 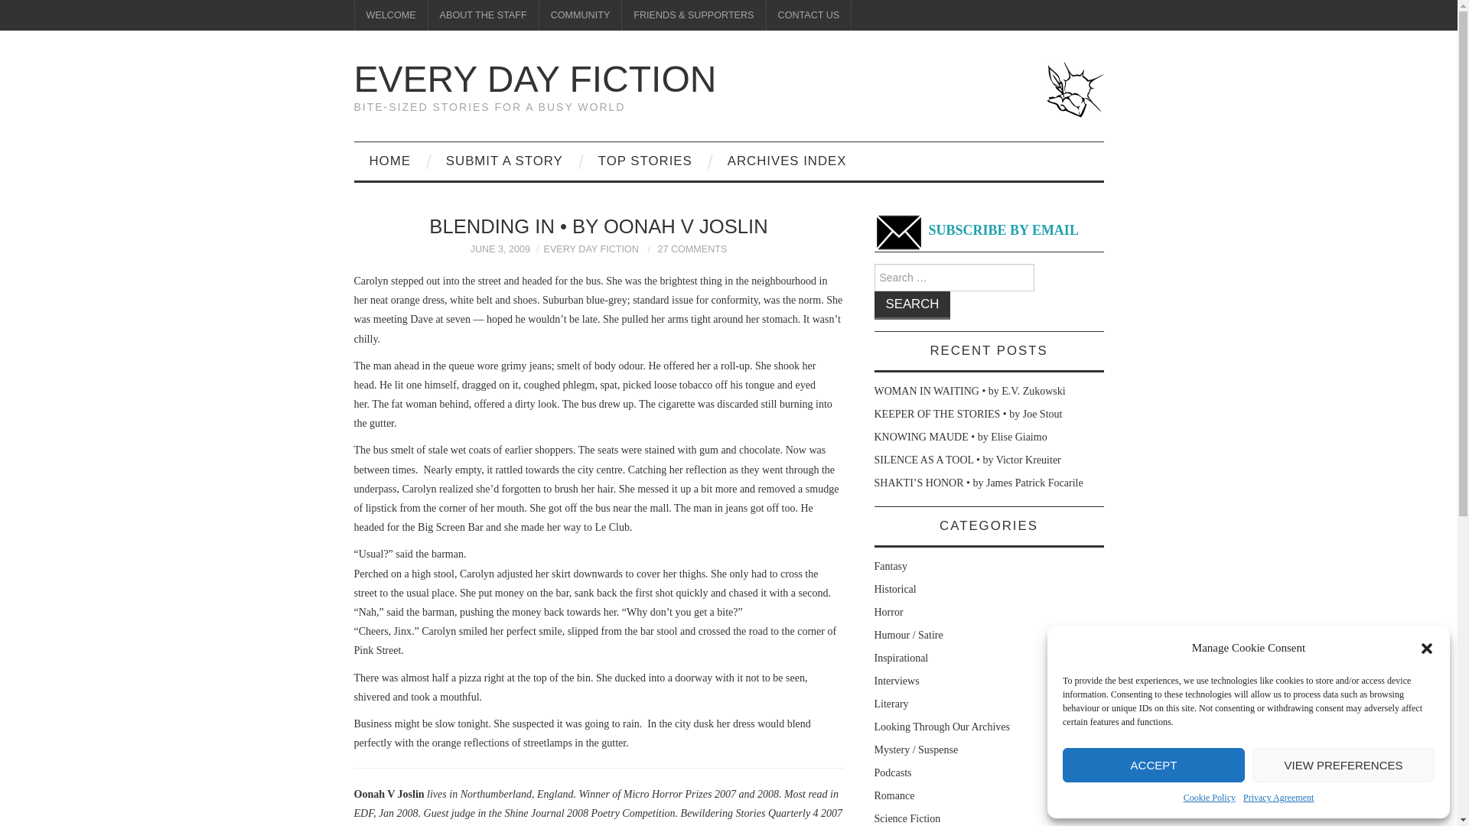 I want to click on 27 COMMENTS, so click(x=692, y=249).